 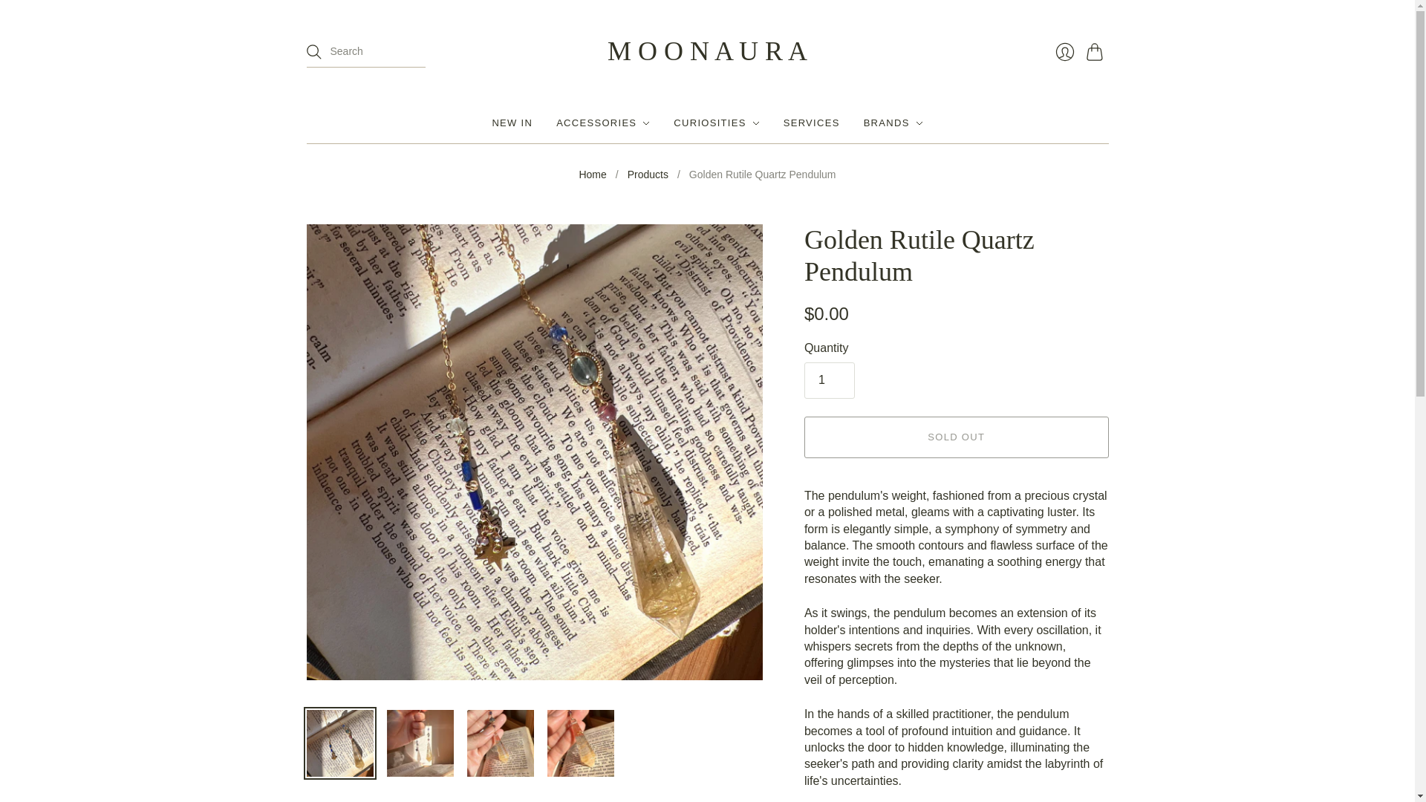 I want to click on SERVICES, so click(x=811, y=123).